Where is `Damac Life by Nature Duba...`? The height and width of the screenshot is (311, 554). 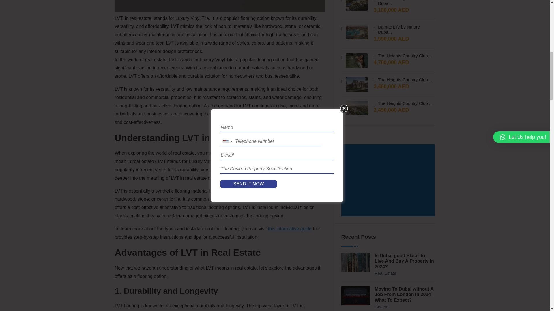 Damac Life by Nature Duba... is located at coordinates (405, 3).